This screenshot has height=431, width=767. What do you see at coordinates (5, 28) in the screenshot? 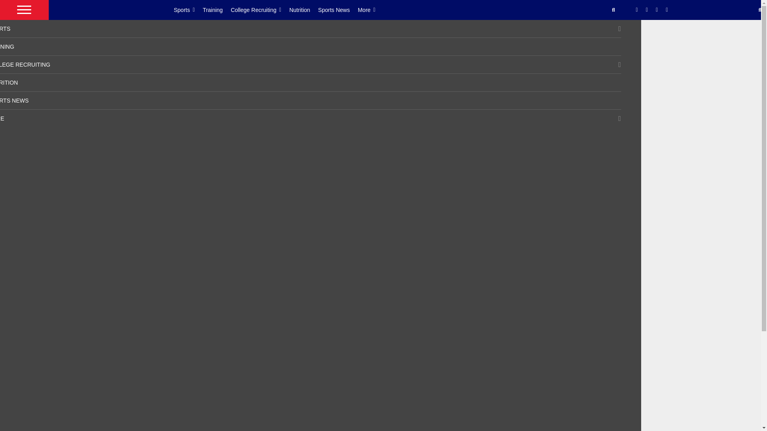
I see `SPORTS` at bounding box center [5, 28].